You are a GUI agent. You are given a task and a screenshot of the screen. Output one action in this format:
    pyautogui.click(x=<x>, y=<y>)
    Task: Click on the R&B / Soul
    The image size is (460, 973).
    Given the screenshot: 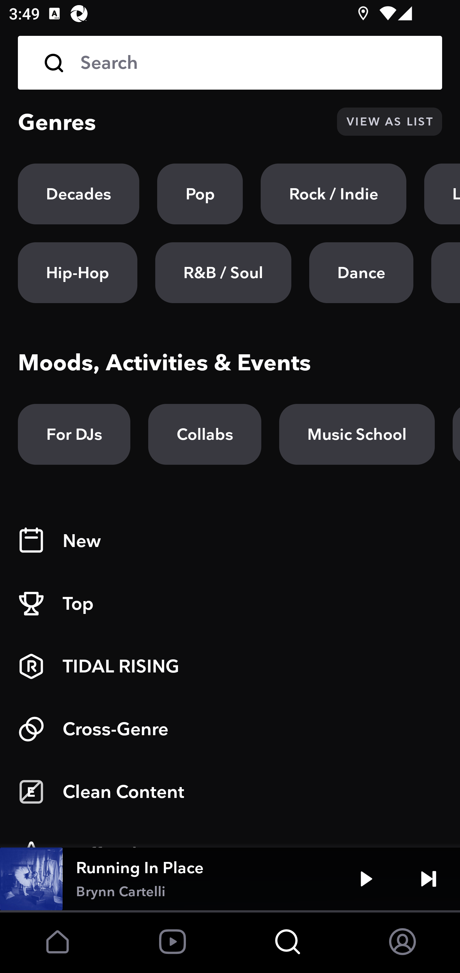 What is the action you would take?
    pyautogui.click(x=223, y=273)
    